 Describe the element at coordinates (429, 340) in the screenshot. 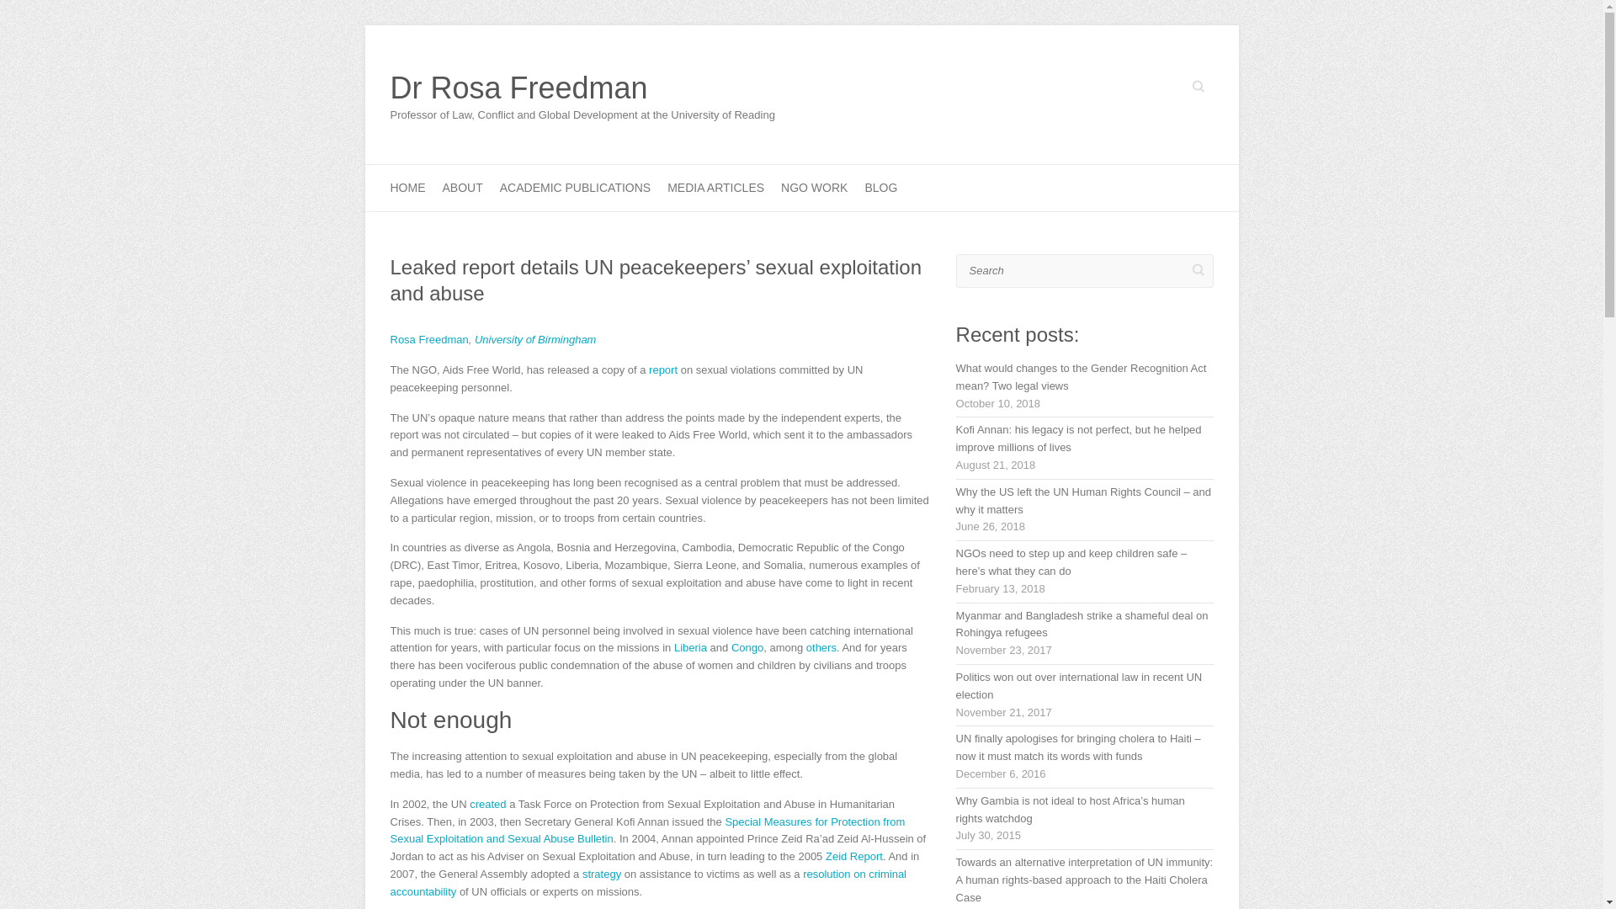

I see `Rosa Freedman` at that location.